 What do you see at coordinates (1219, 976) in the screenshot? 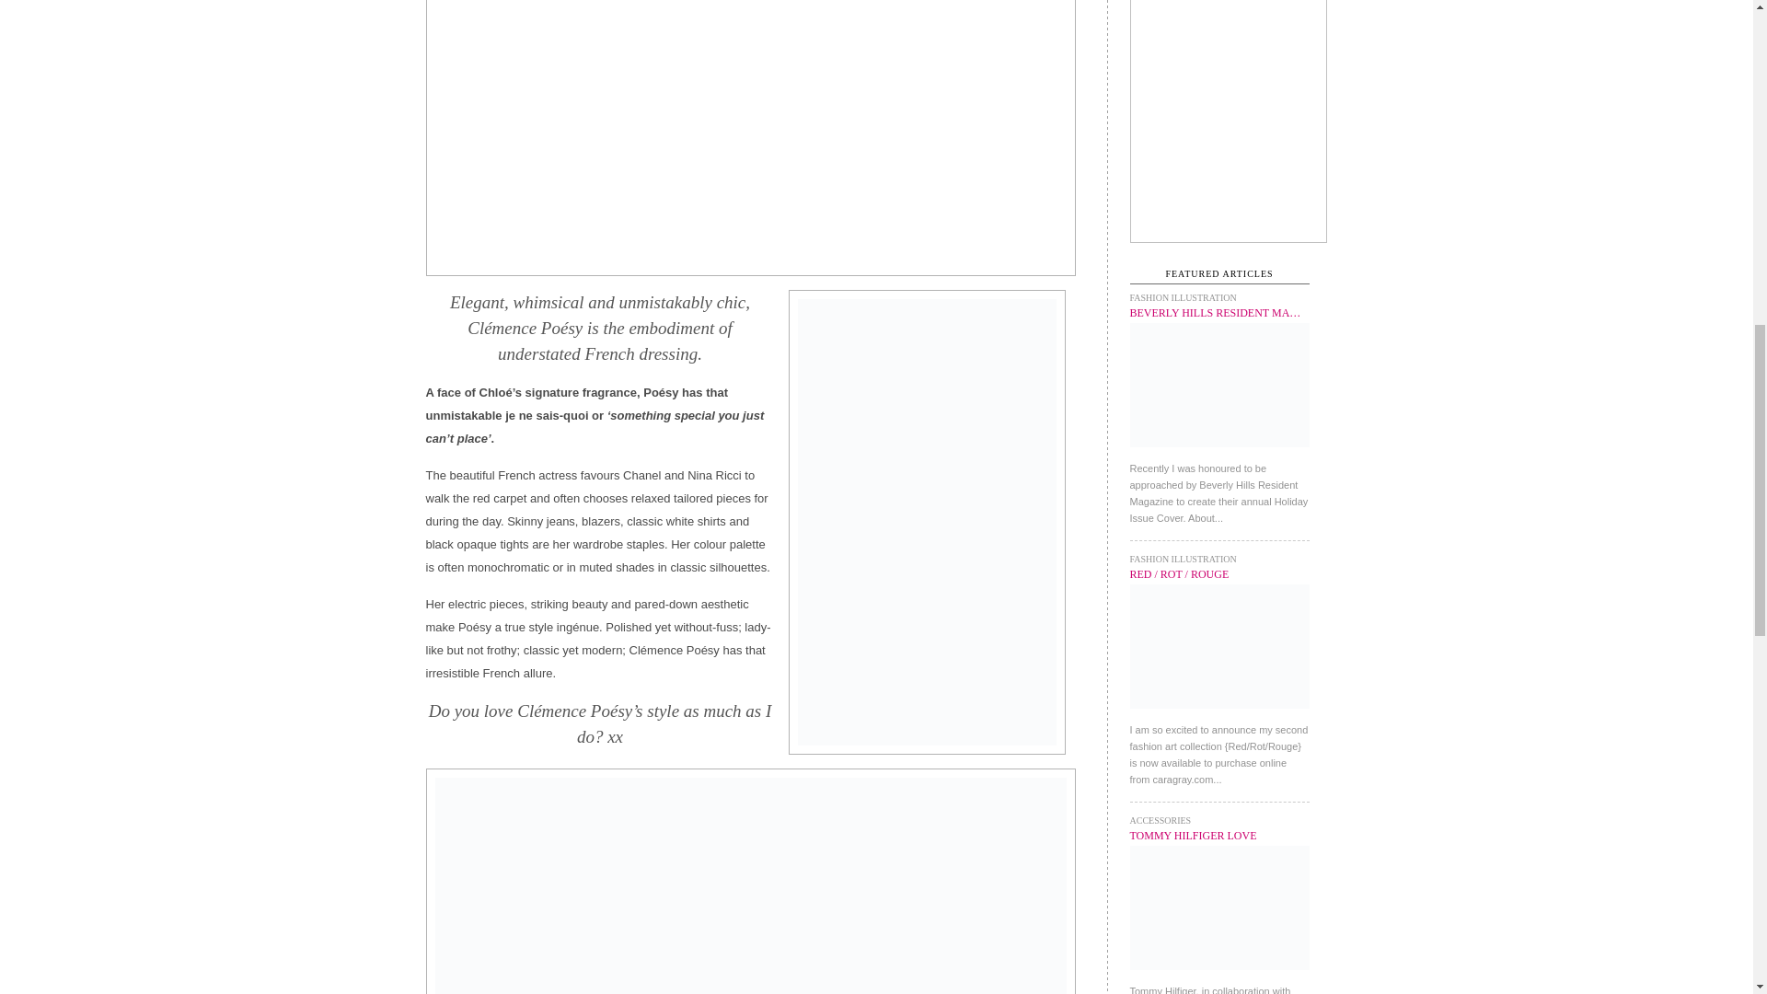
I see `Tommy Hilfiger Love` at bounding box center [1219, 976].